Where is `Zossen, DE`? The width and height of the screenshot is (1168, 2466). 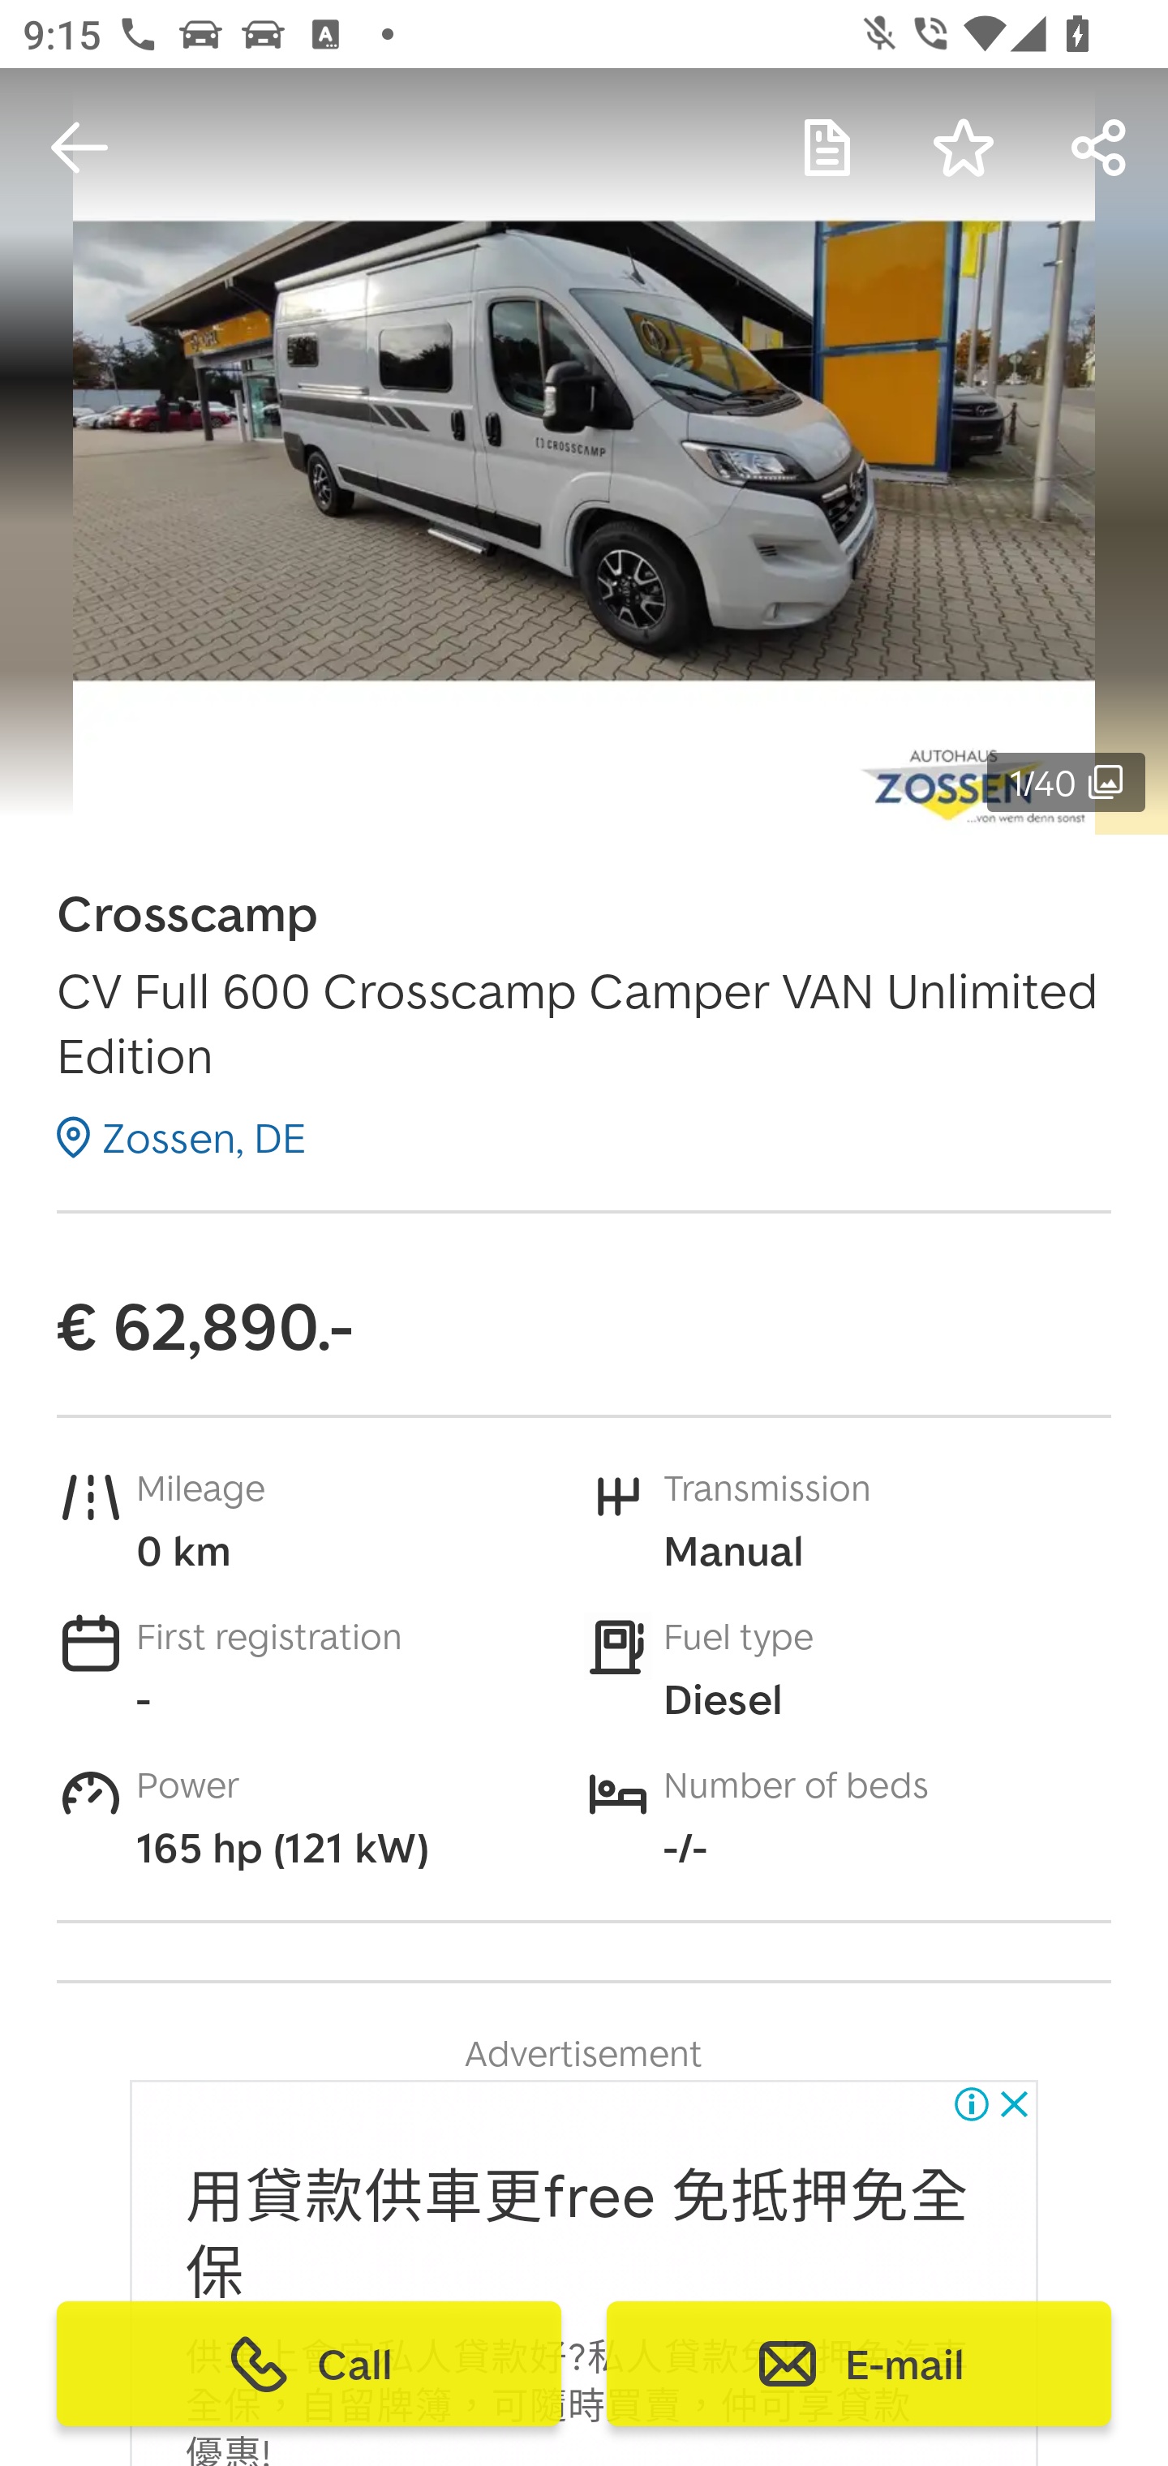 Zossen, DE is located at coordinates (182, 1136).